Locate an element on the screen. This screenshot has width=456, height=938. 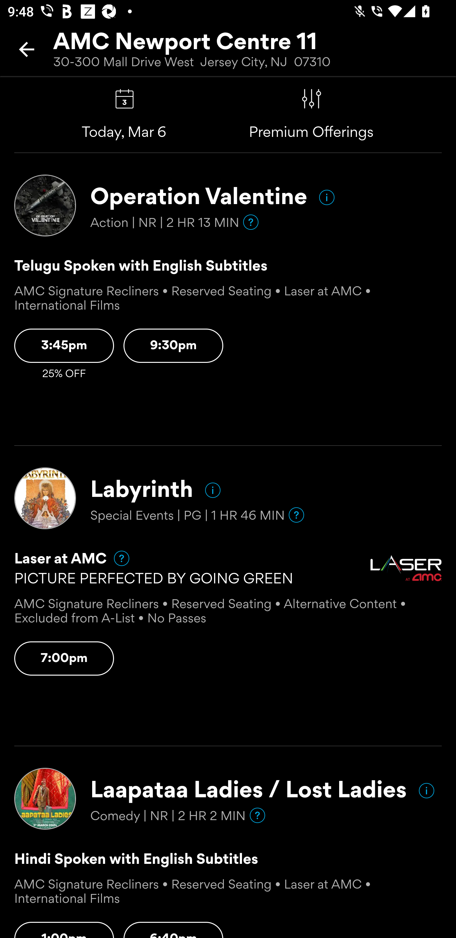
Premium Offerings is located at coordinates (311, 99).